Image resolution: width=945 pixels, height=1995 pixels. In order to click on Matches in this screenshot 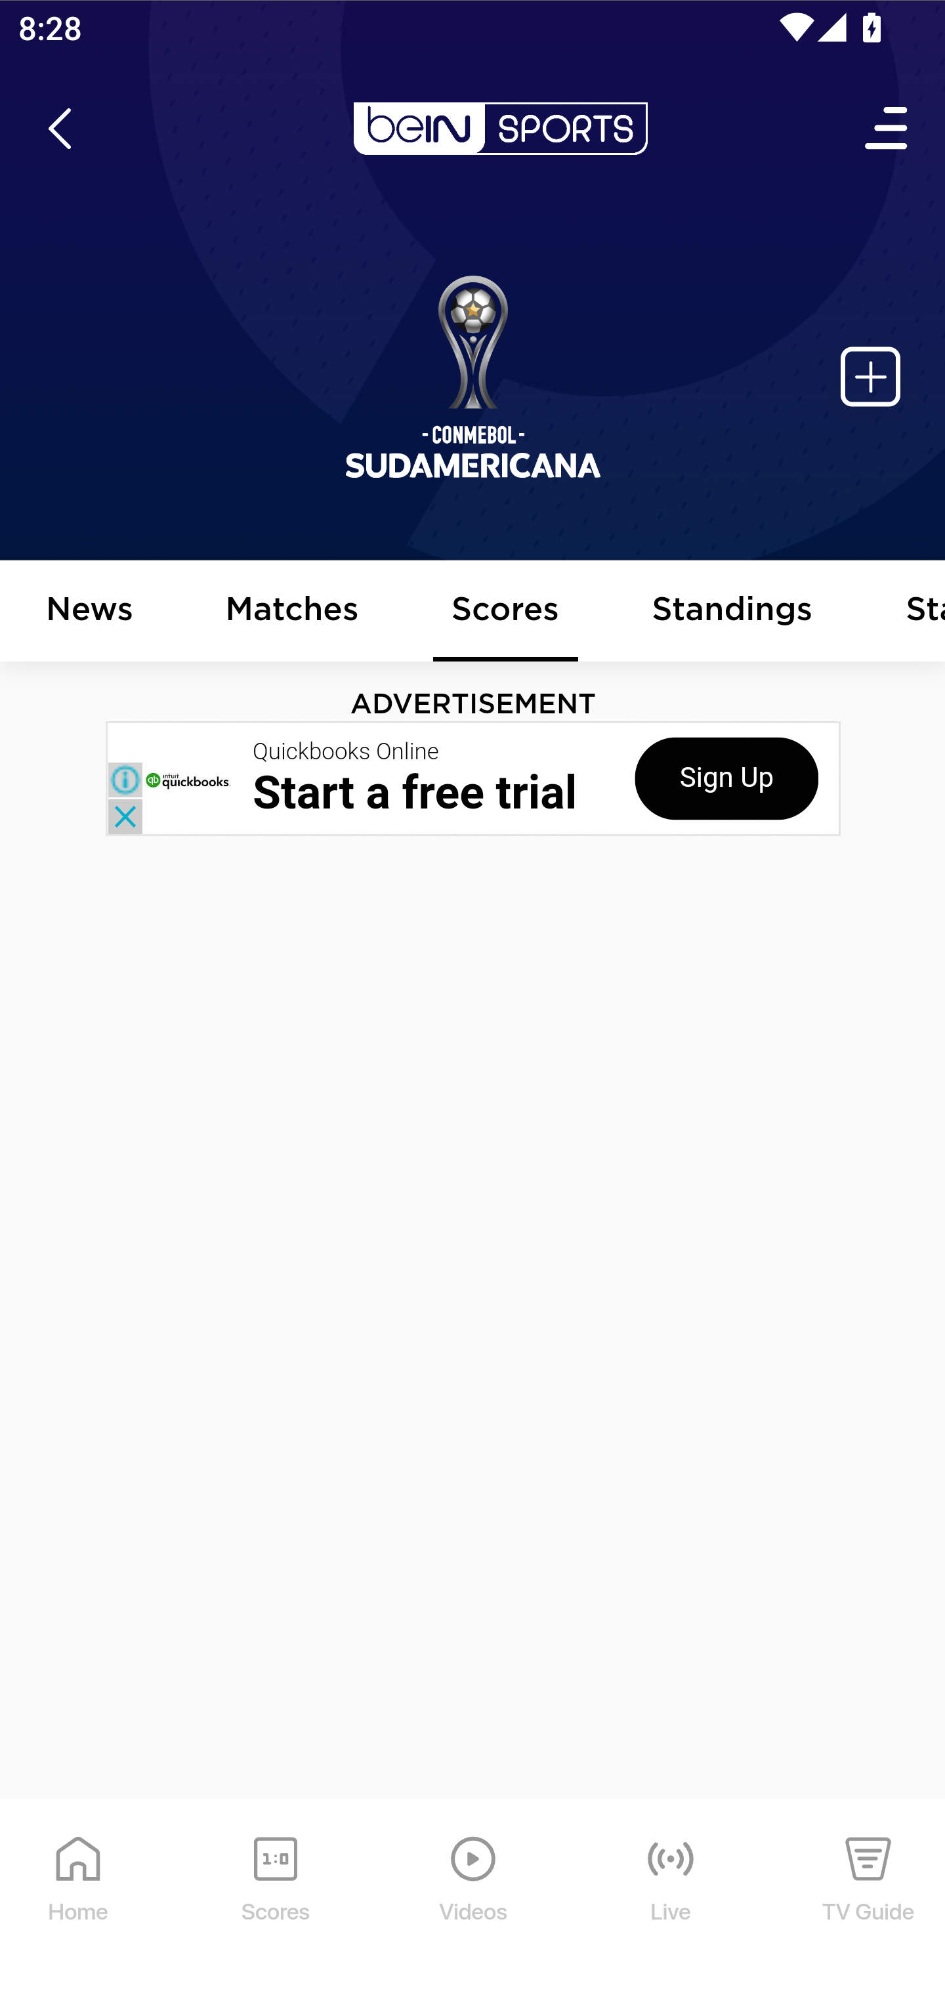, I will do `click(293, 612)`.